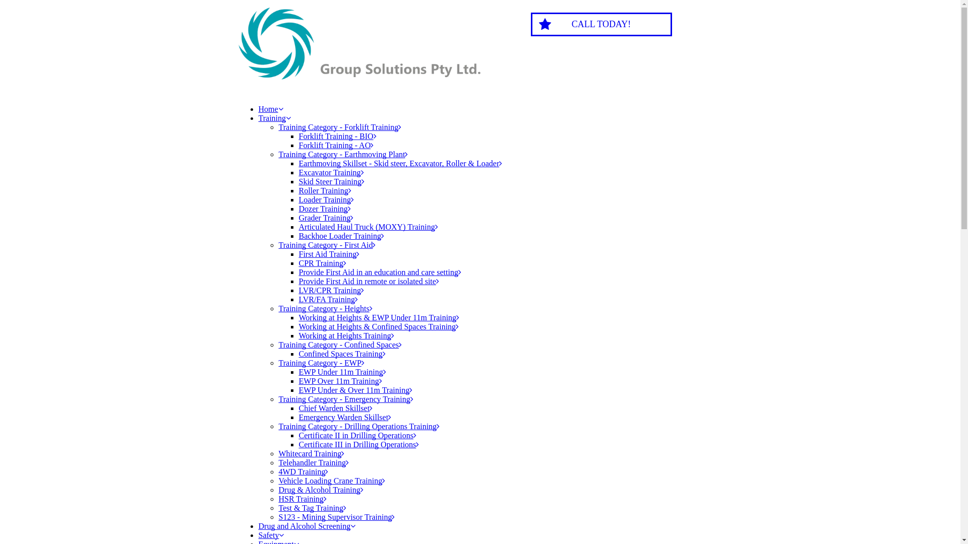 The width and height of the screenshot is (968, 544). What do you see at coordinates (321, 363) in the screenshot?
I see `Training Category - EWP` at bounding box center [321, 363].